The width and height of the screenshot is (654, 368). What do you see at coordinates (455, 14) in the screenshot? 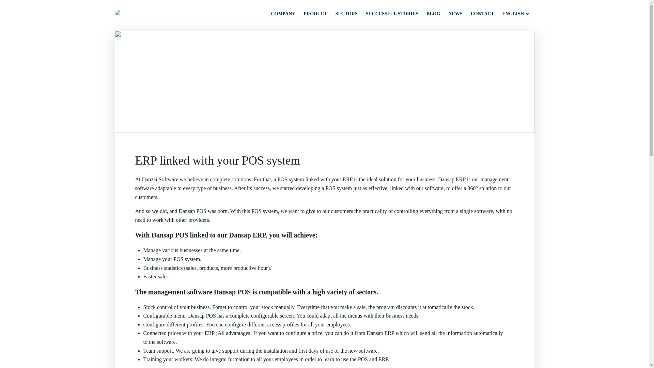
I see `NEWS` at bounding box center [455, 14].